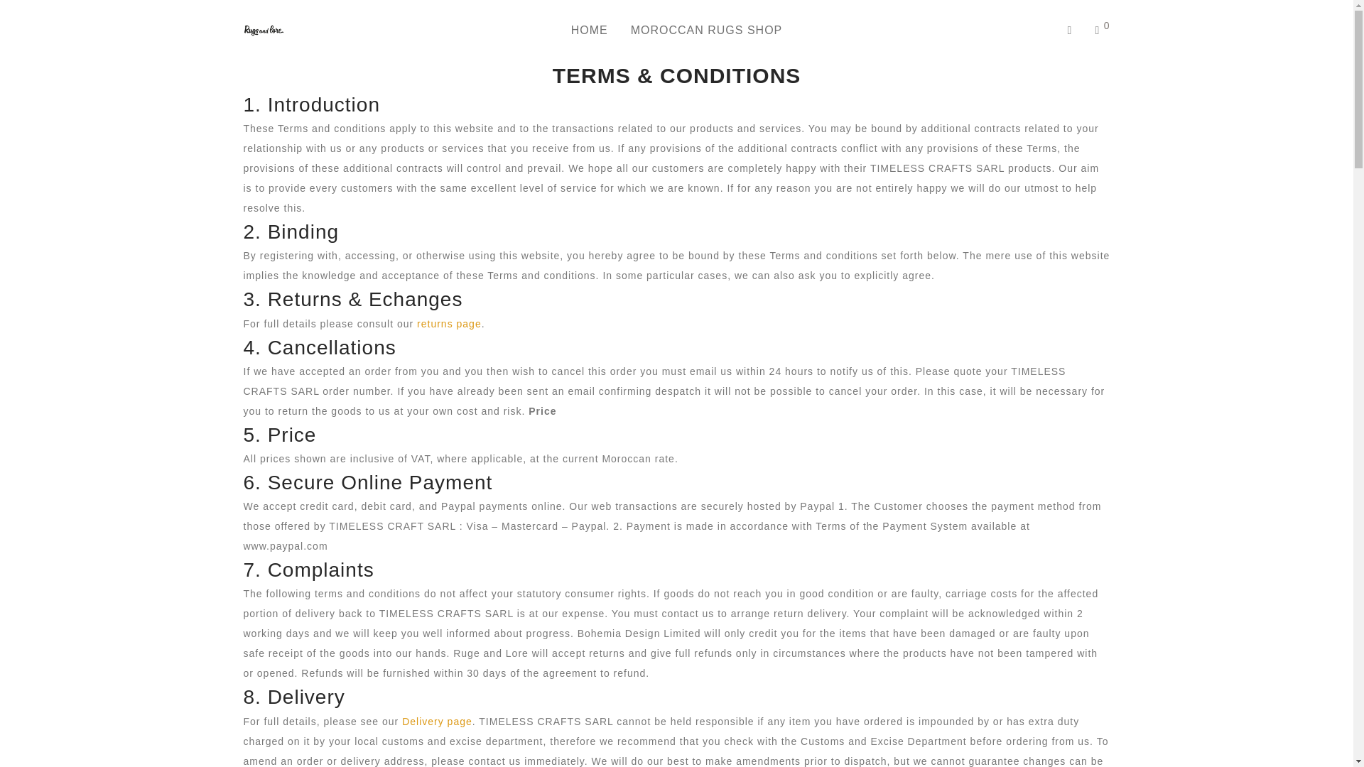  Describe the element at coordinates (589, 30) in the screenshot. I see `HOME` at that location.